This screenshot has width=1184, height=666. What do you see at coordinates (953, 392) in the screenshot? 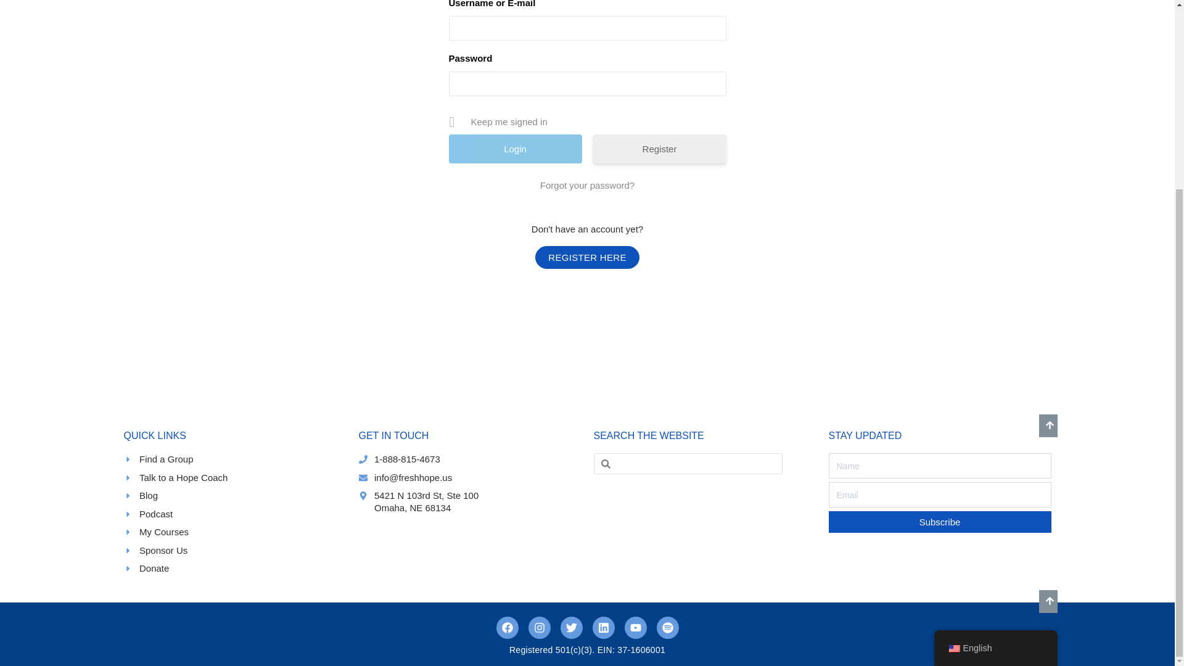
I see `English` at bounding box center [953, 392].